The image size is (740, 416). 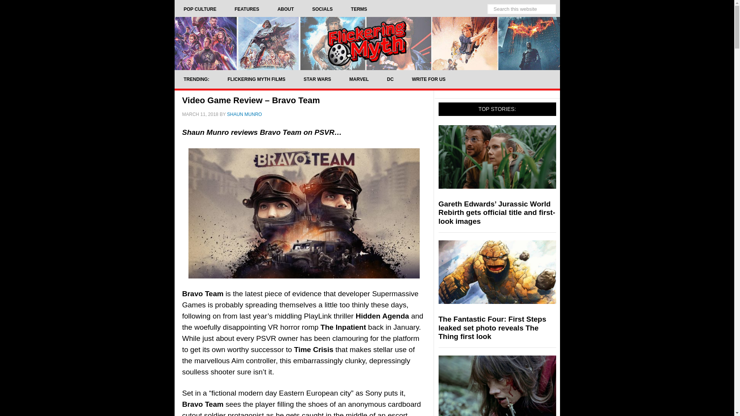 What do you see at coordinates (322, 9) in the screenshot?
I see `SOCIALS` at bounding box center [322, 9].